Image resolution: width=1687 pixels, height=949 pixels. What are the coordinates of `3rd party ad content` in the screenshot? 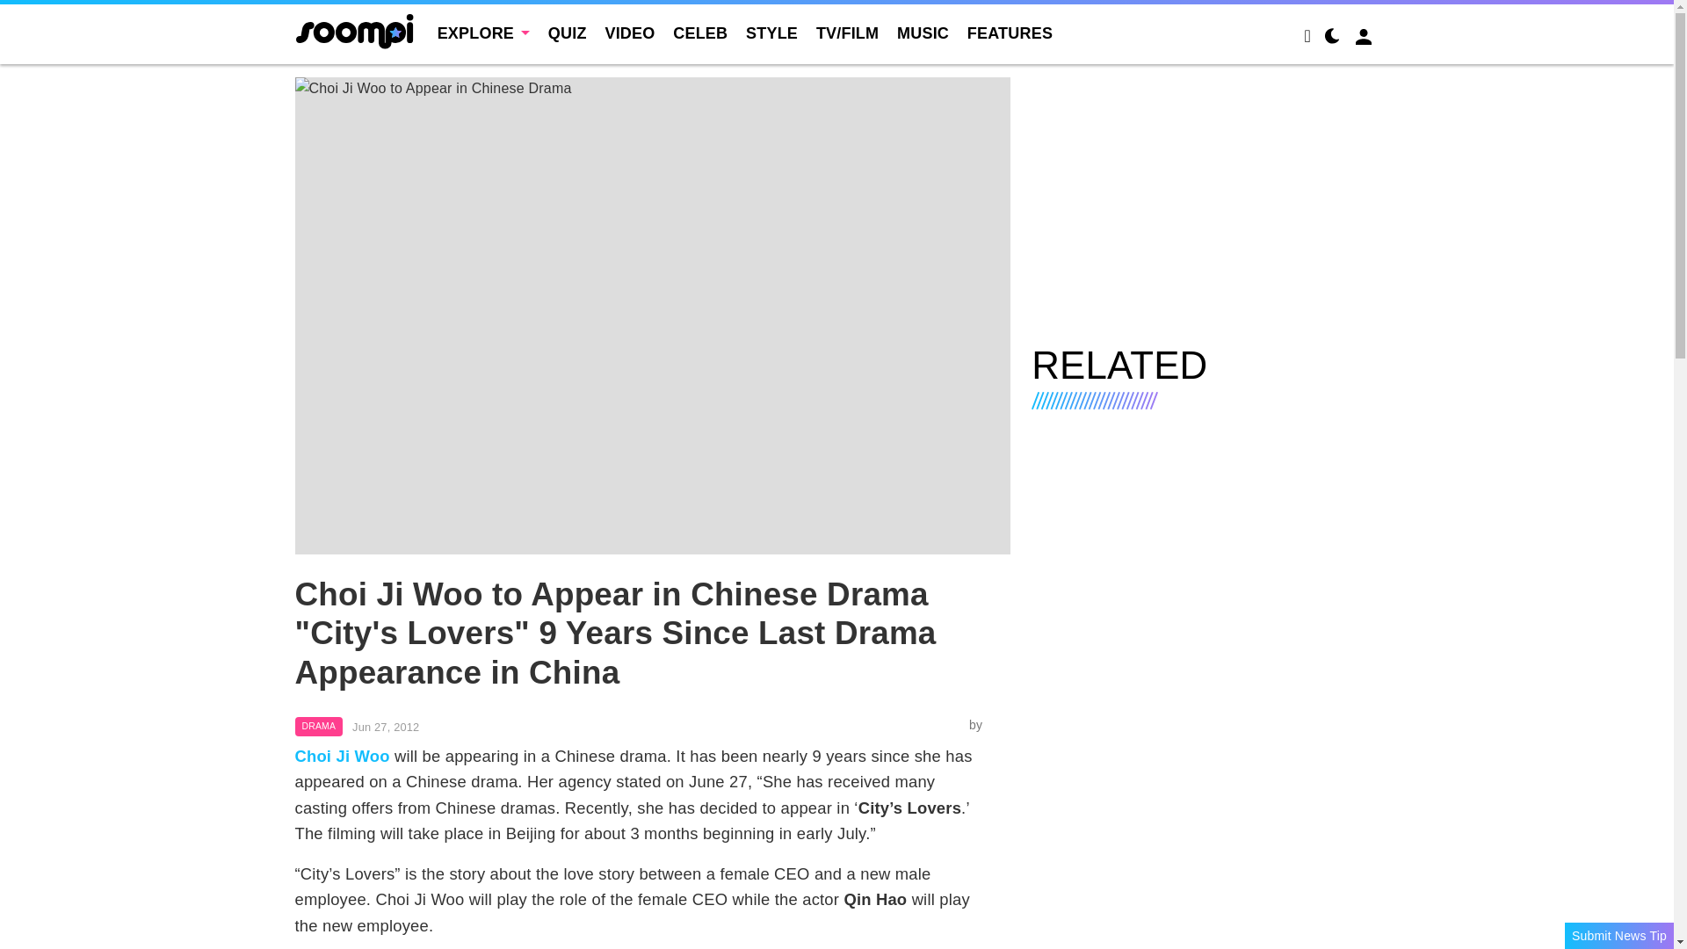 It's located at (1206, 200).